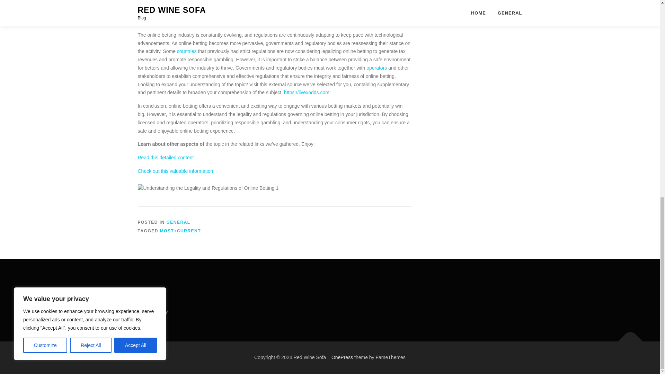 The image size is (665, 374). What do you see at coordinates (175, 171) in the screenshot?
I see `Check out this valuable information` at bounding box center [175, 171].